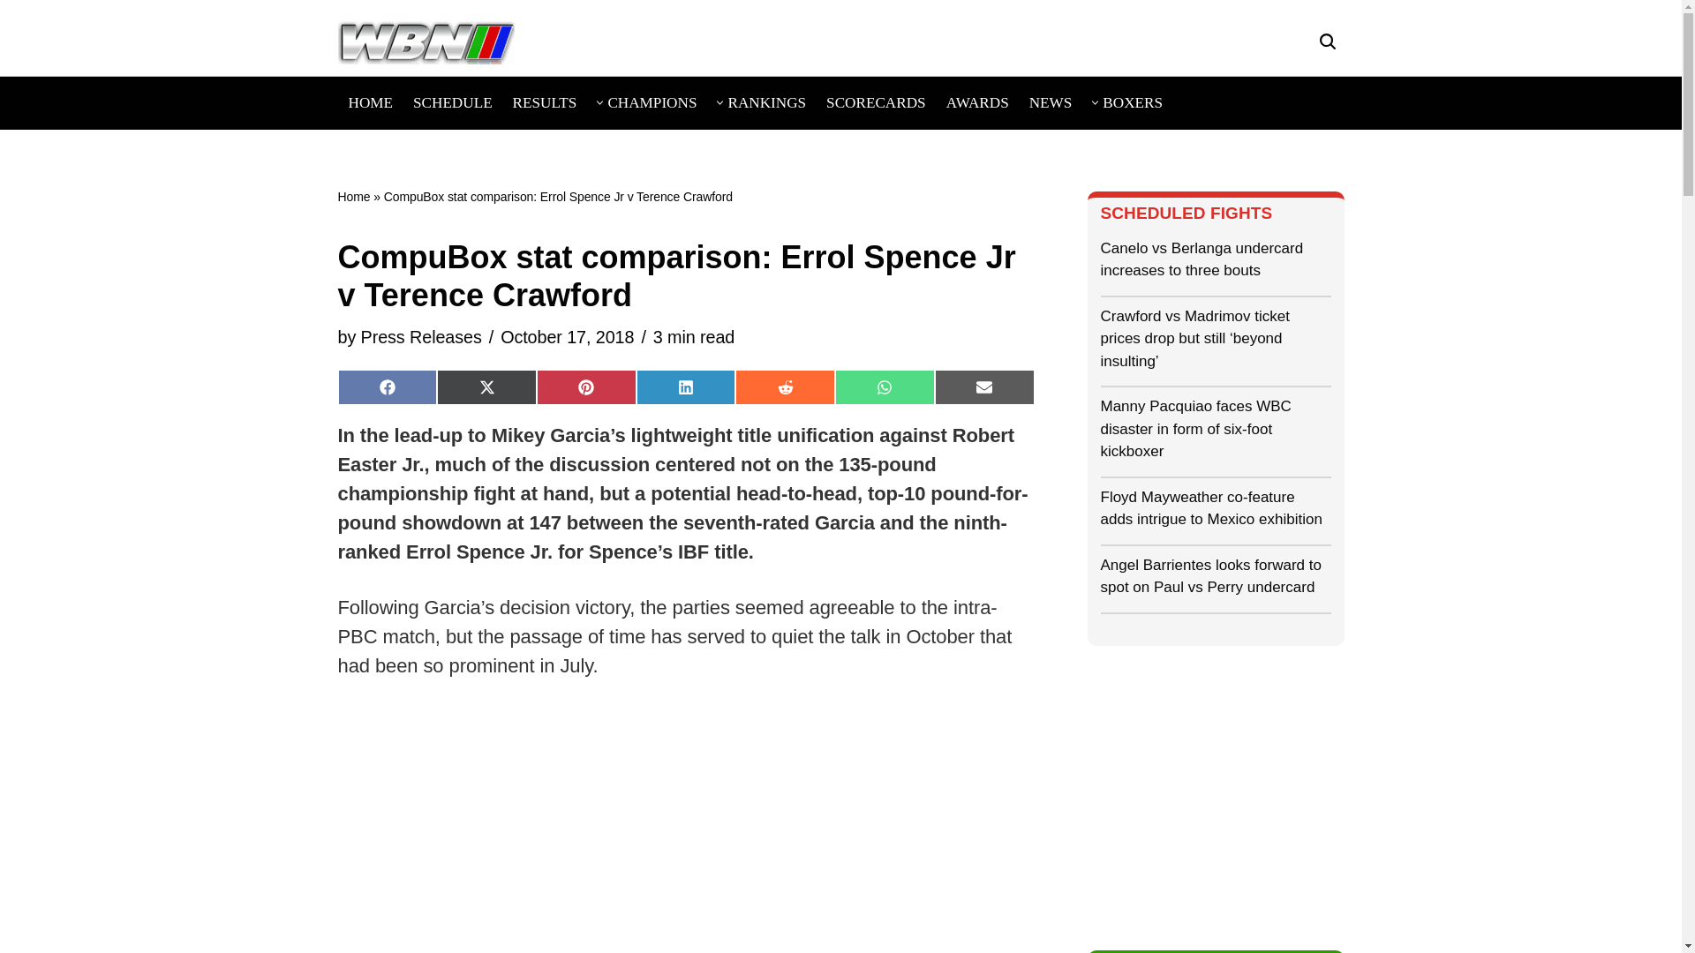 Image resolution: width=1695 pixels, height=953 pixels. What do you see at coordinates (652, 102) in the screenshot?
I see `CHAMPIONS` at bounding box center [652, 102].